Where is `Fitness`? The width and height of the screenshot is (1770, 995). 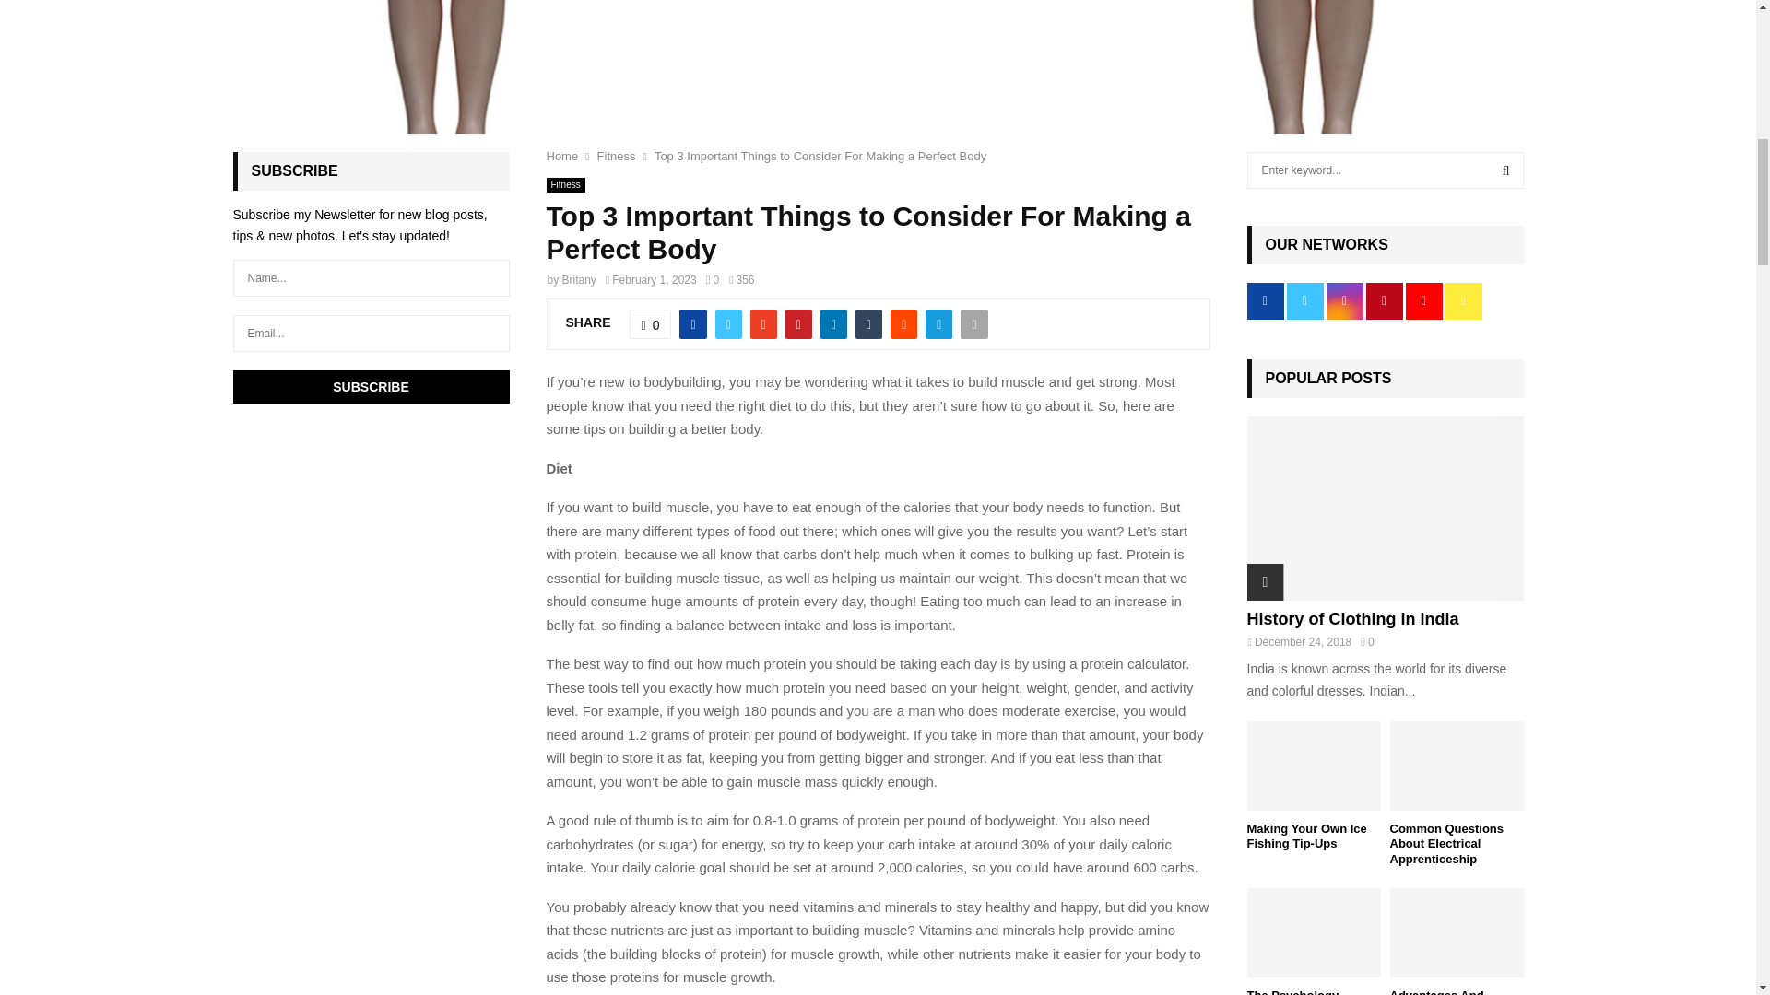 Fitness is located at coordinates (616, 157).